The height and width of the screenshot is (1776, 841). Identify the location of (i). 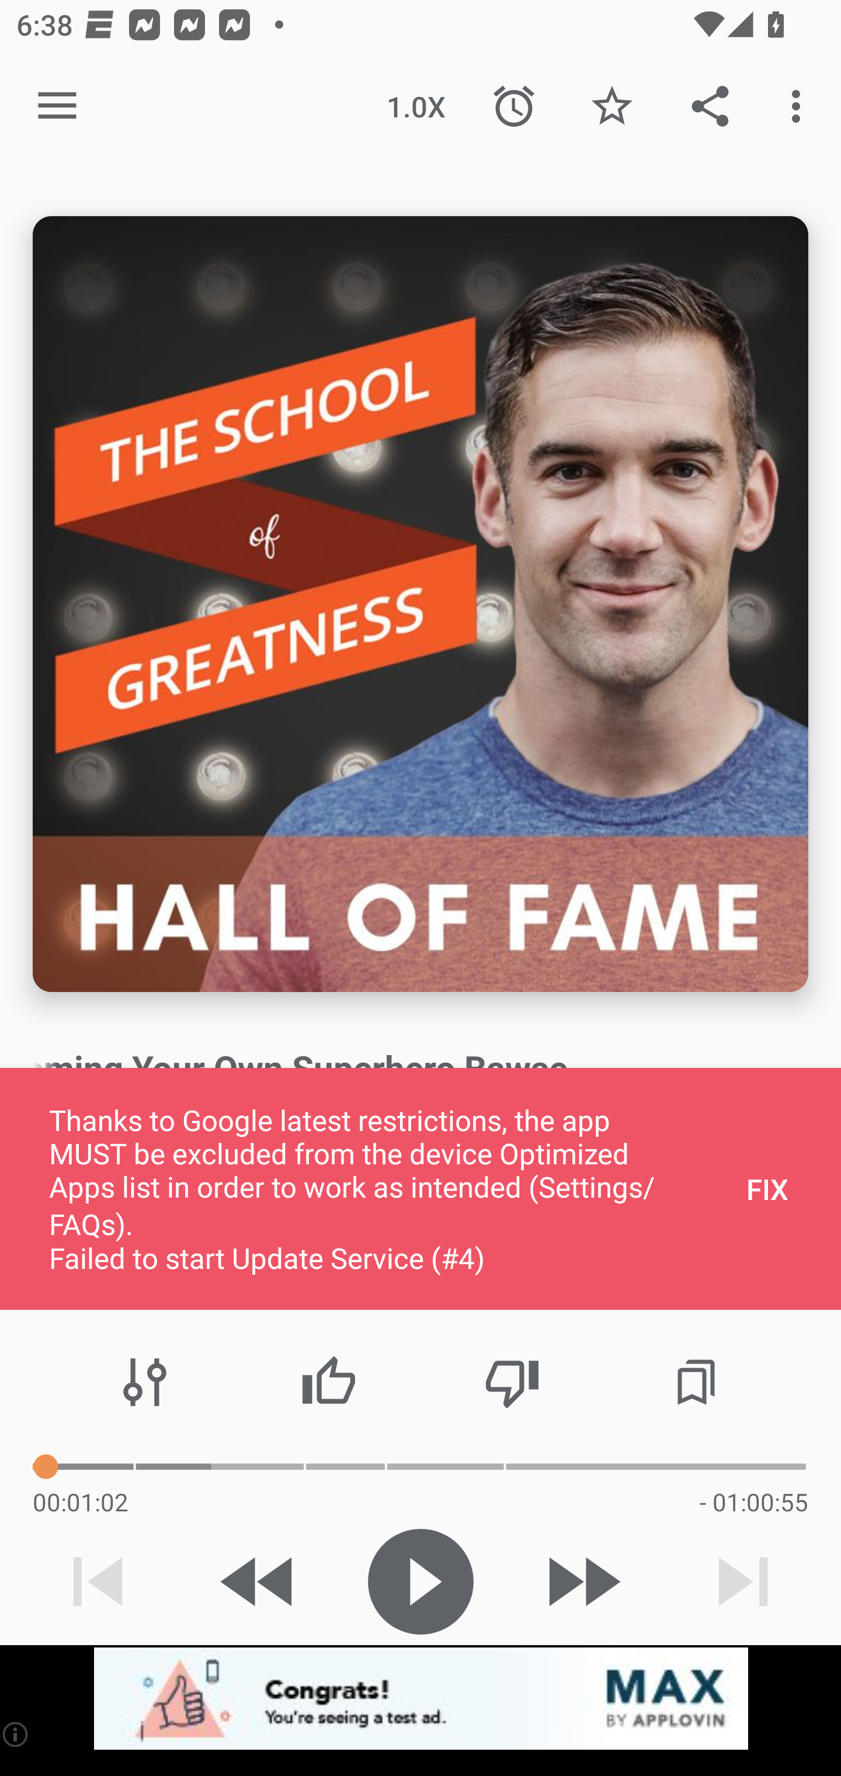
(16, 1734).